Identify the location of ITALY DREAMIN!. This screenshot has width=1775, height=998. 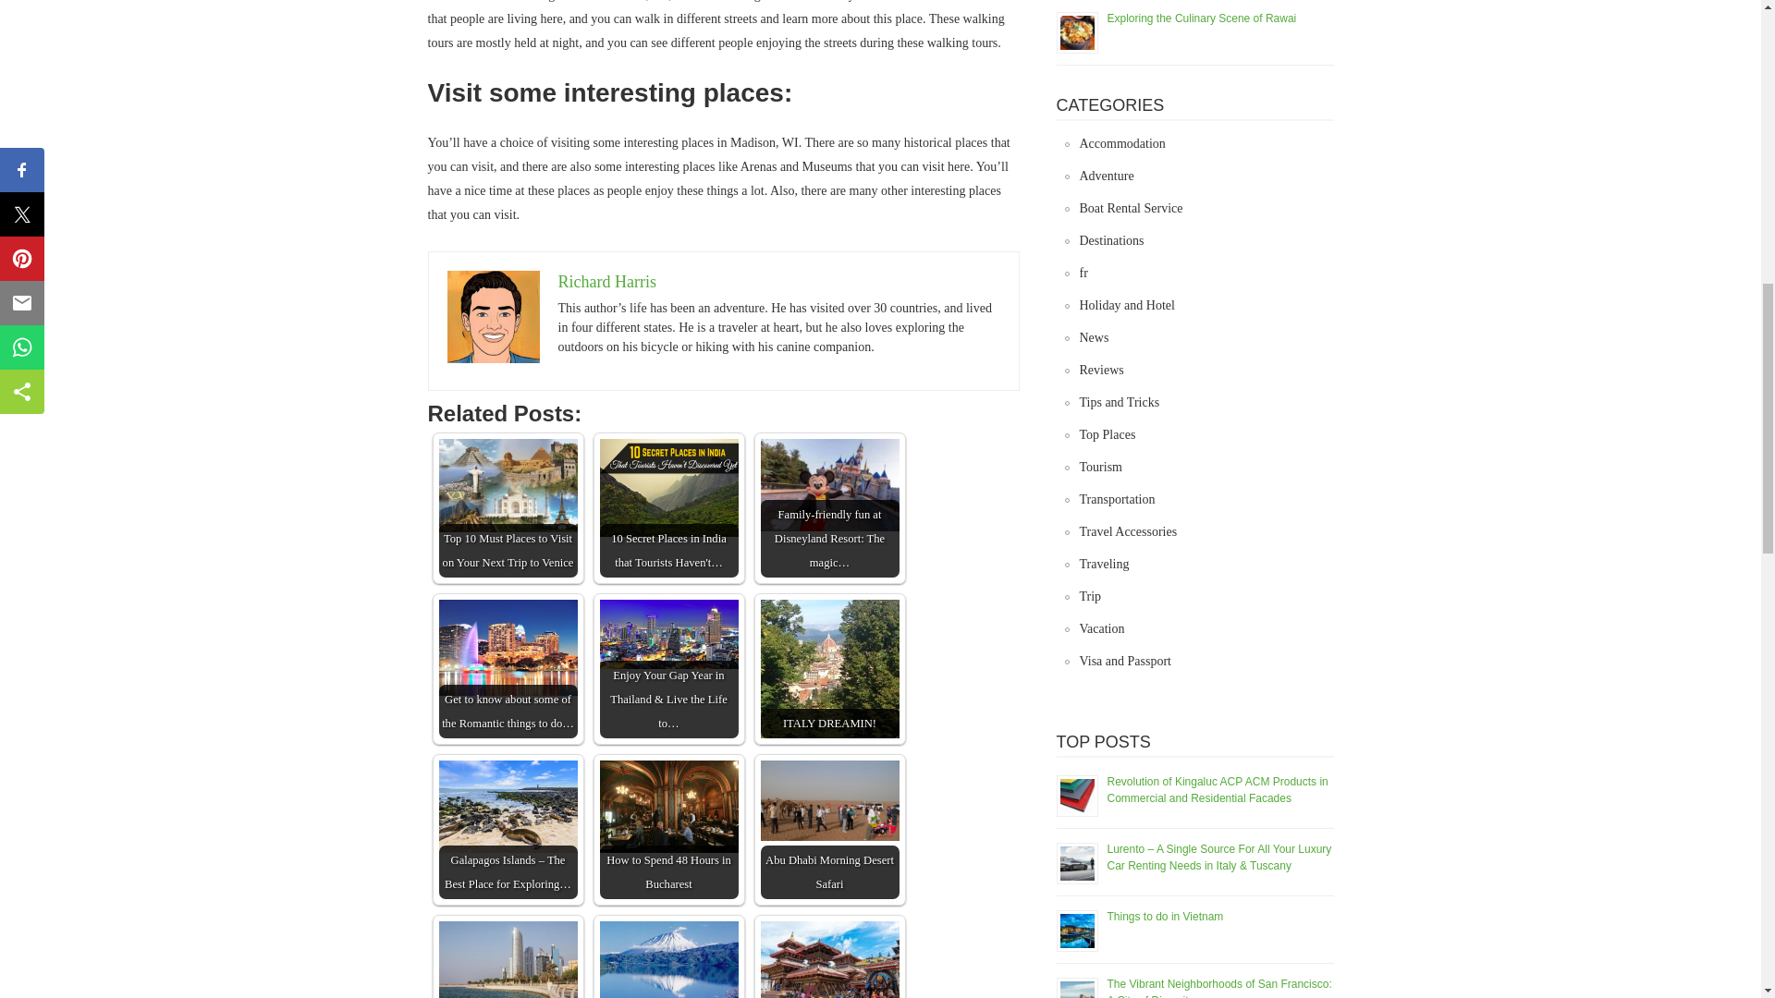
(828, 669).